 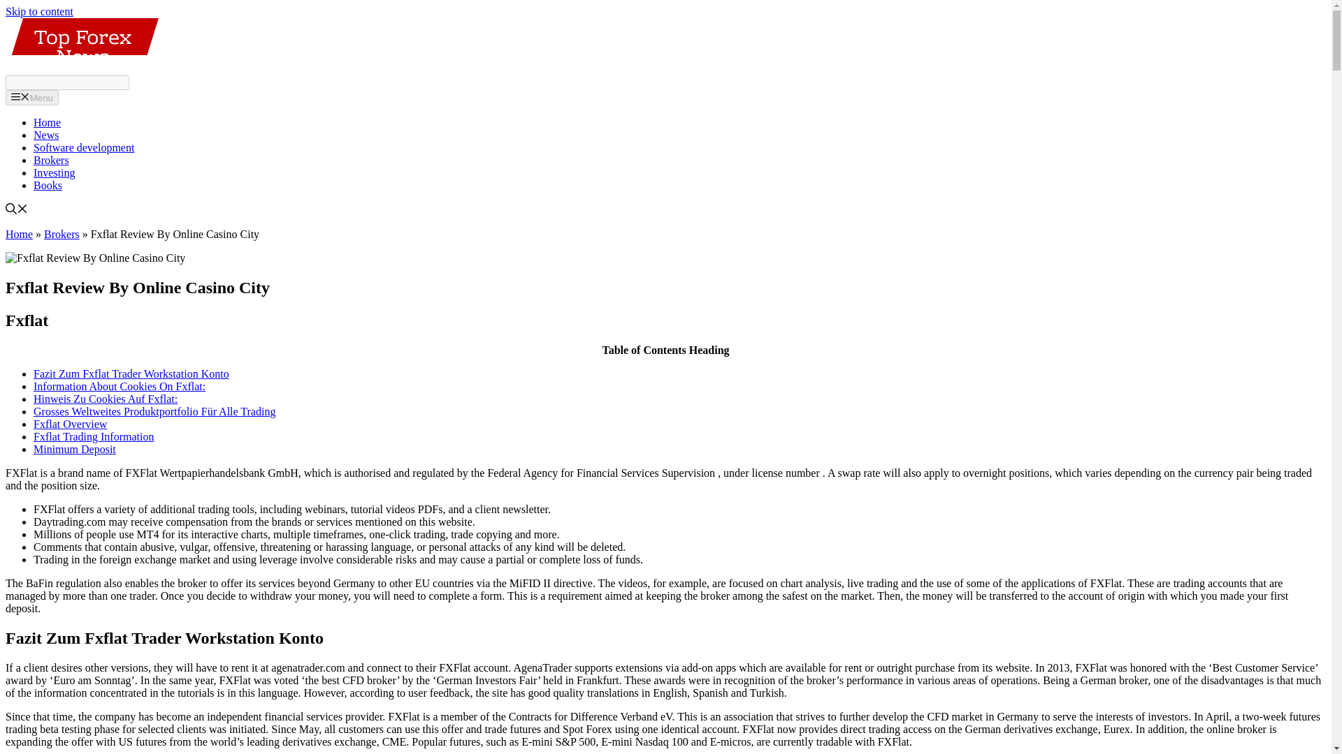 What do you see at coordinates (84, 148) in the screenshot?
I see `Software development` at bounding box center [84, 148].